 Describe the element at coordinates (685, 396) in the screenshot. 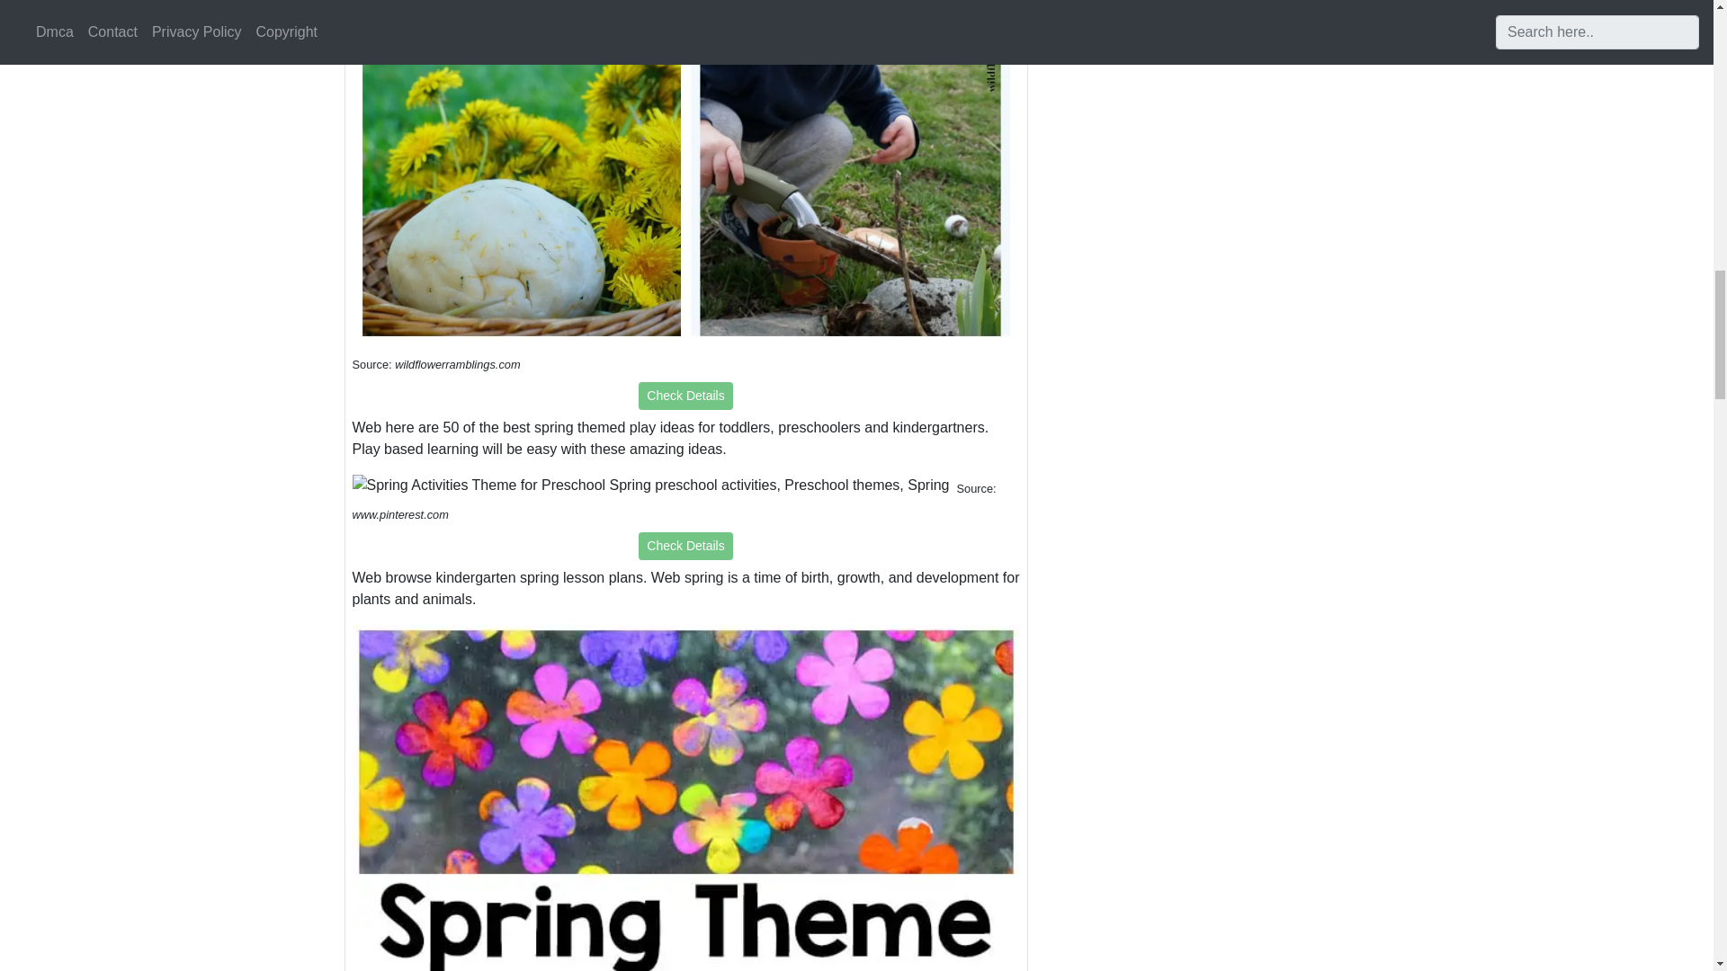

I see `Check Details` at that location.